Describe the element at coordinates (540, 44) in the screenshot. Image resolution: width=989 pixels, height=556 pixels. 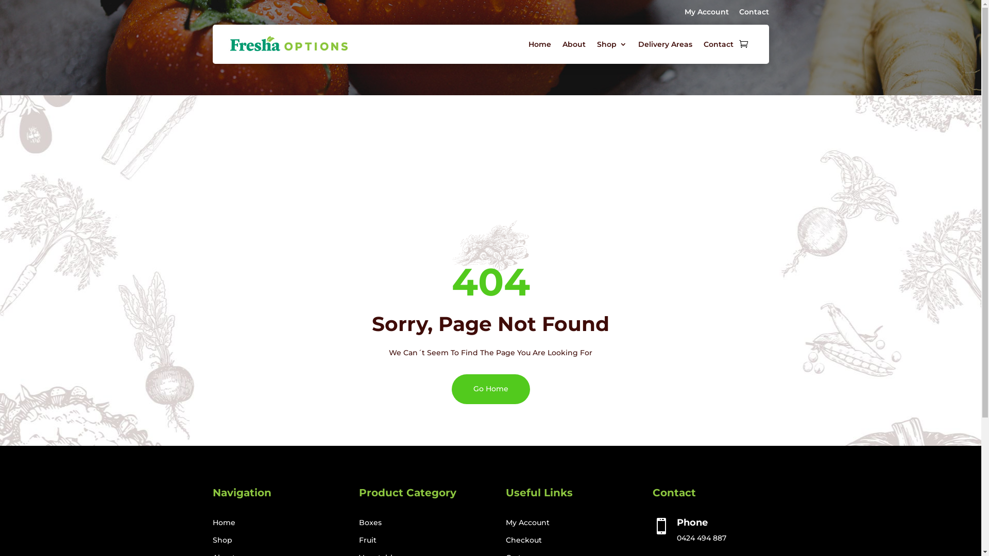
I see `Home` at that location.